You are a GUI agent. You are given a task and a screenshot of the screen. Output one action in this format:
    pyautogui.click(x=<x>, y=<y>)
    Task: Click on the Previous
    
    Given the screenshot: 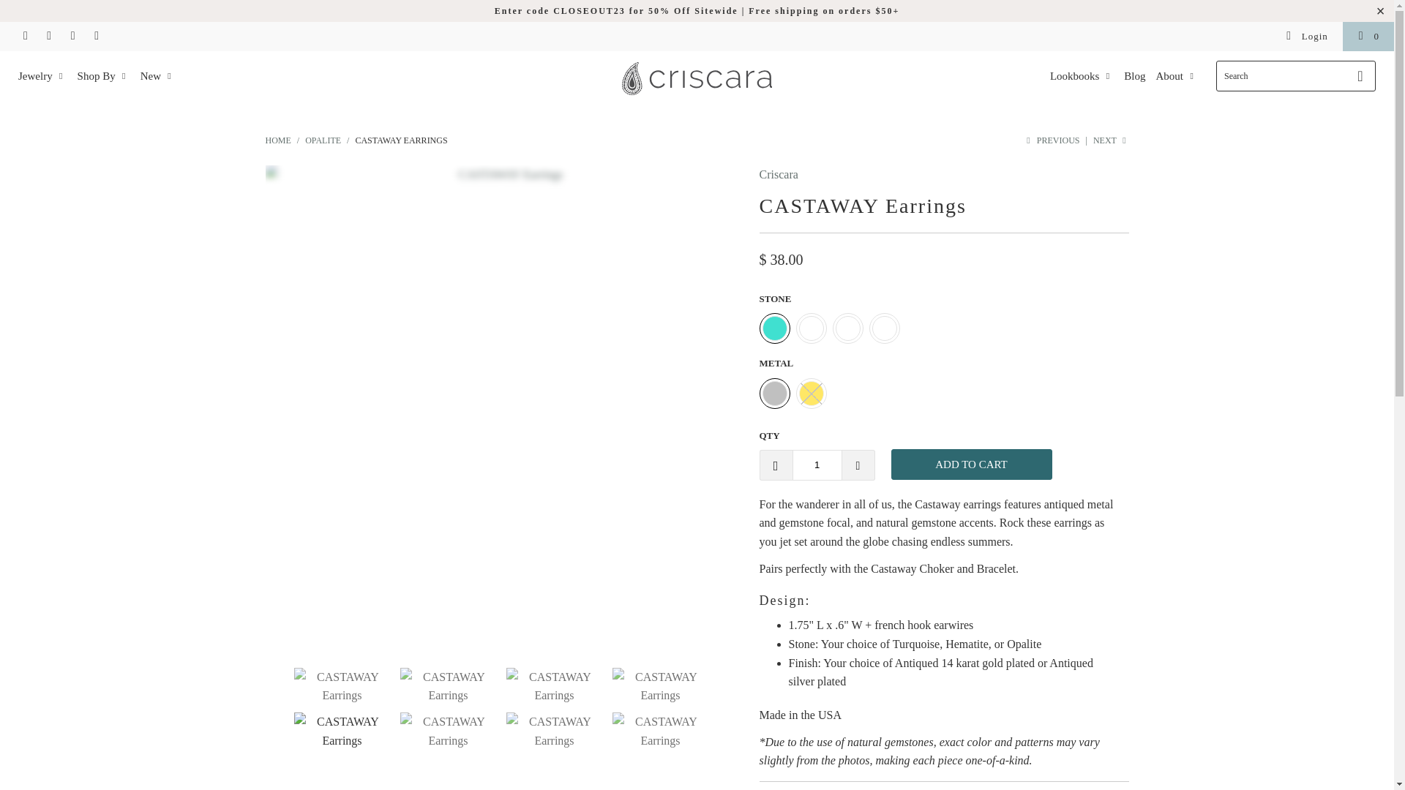 What is the action you would take?
    pyautogui.click(x=1051, y=140)
    